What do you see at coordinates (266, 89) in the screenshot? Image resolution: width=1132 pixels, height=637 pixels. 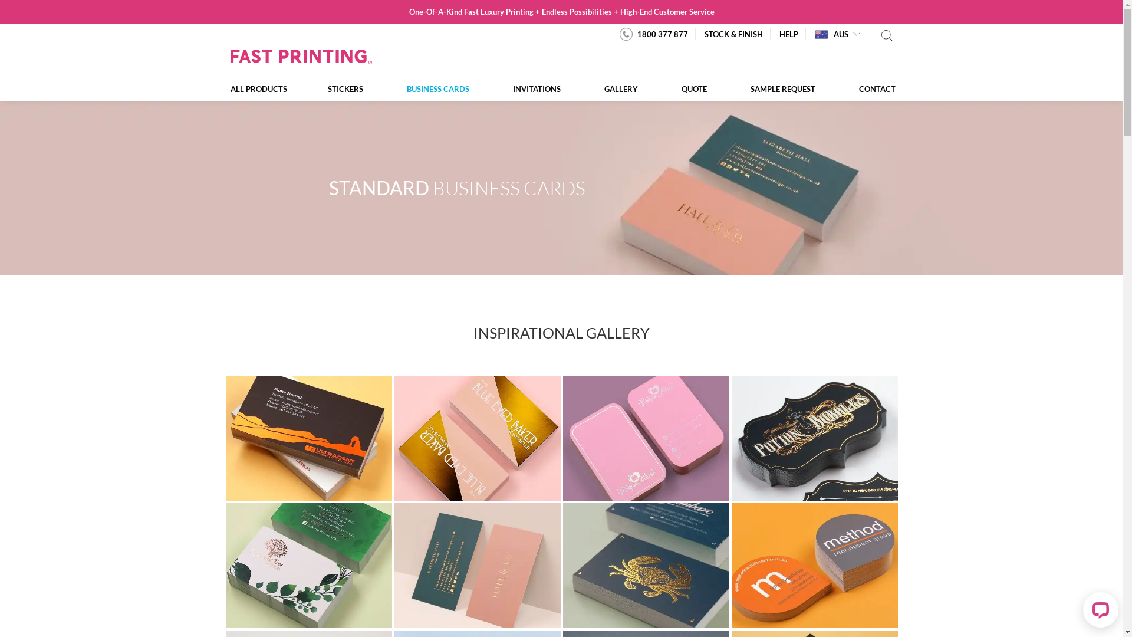 I see `ALL PRODUCTS` at bounding box center [266, 89].